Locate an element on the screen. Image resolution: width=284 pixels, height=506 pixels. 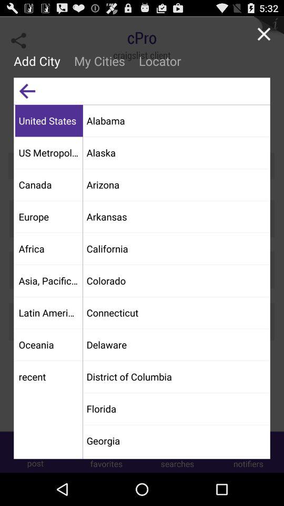
launch the item below the arkansas is located at coordinates (176, 249).